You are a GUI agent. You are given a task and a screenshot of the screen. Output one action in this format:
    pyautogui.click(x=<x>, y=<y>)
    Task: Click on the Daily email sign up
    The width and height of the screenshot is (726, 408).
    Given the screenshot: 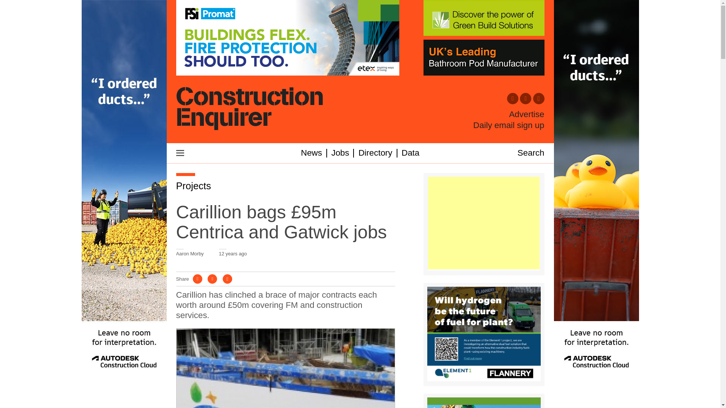 What is the action you would take?
    pyautogui.click(x=509, y=125)
    